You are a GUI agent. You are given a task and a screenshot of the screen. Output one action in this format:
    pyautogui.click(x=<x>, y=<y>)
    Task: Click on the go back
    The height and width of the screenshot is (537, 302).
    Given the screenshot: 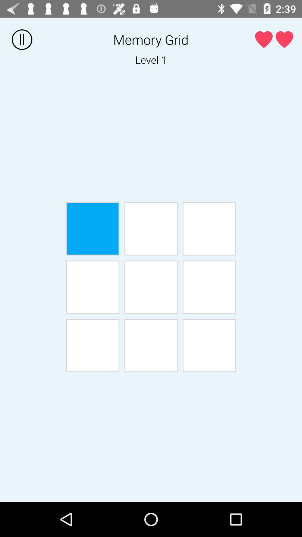 What is the action you would take?
    pyautogui.click(x=93, y=287)
    